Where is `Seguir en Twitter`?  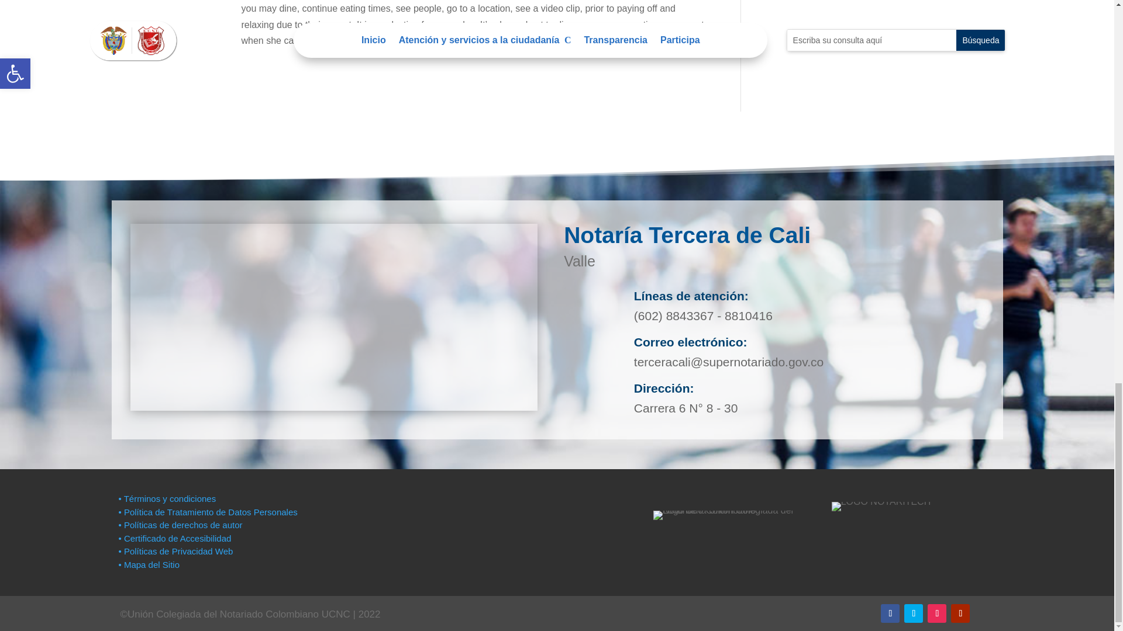
Seguir en Twitter is located at coordinates (914, 613).